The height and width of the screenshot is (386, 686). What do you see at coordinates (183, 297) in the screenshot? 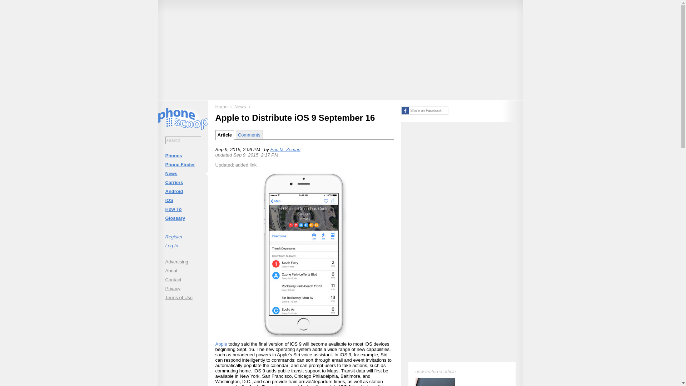
I see `Terms of Use` at bounding box center [183, 297].